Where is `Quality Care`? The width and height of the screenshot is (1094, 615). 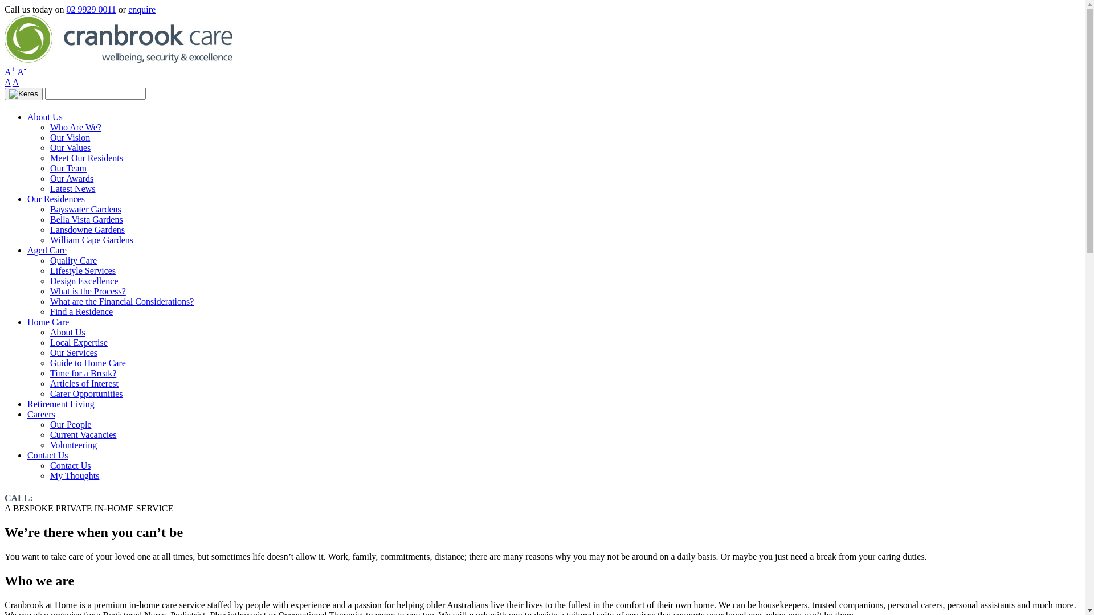
Quality Care is located at coordinates (74, 261).